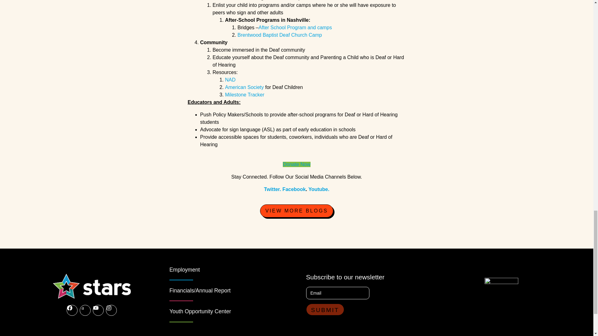 The height and width of the screenshot is (336, 598). What do you see at coordinates (319, 189) in the screenshot?
I see `Youtube.` at bounding box center [319, 189].